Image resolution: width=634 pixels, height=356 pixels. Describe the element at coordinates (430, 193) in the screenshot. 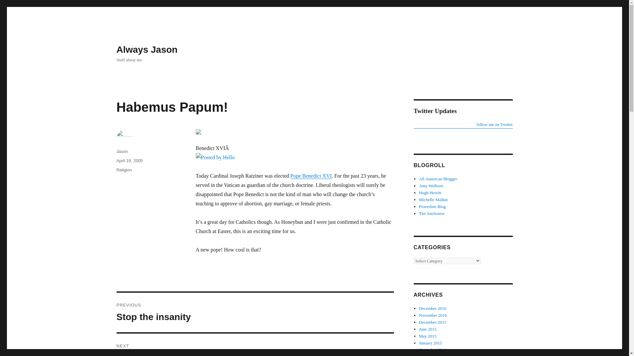

I see `follow me on Twitter` at that location.